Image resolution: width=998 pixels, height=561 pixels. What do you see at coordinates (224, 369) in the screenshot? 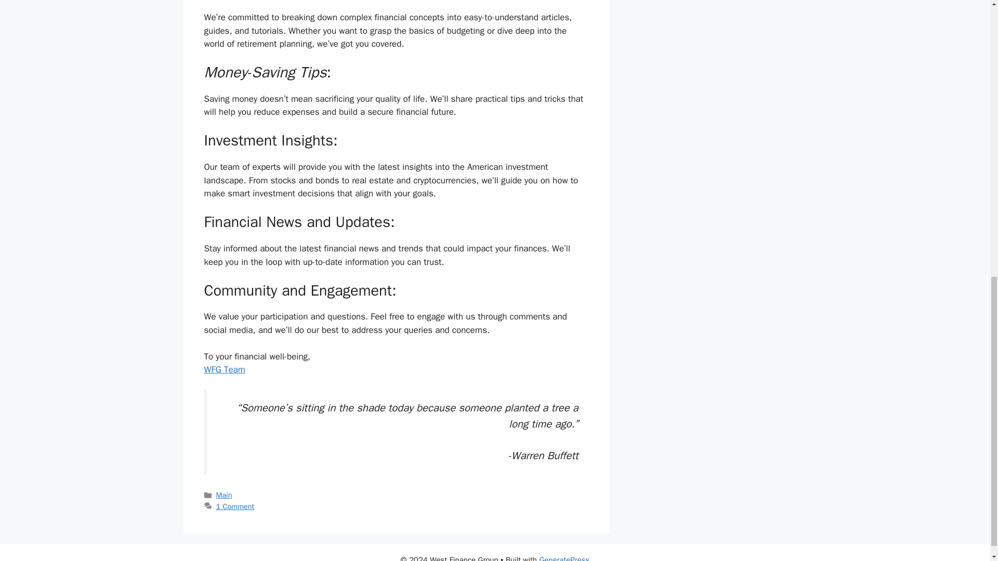
I see `WFG Team` at bounding box center [224, 369].